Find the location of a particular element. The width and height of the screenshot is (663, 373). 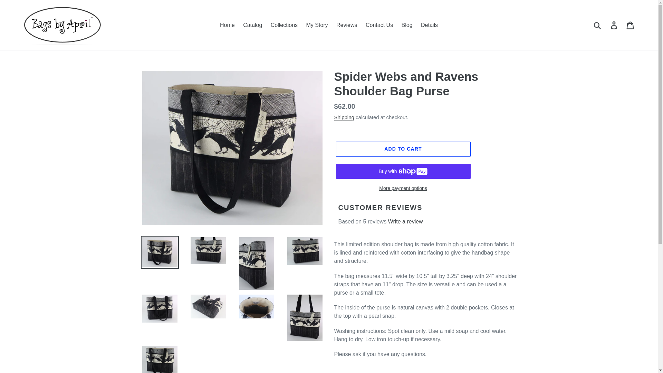

Submit is located at coordinates (598, 25).